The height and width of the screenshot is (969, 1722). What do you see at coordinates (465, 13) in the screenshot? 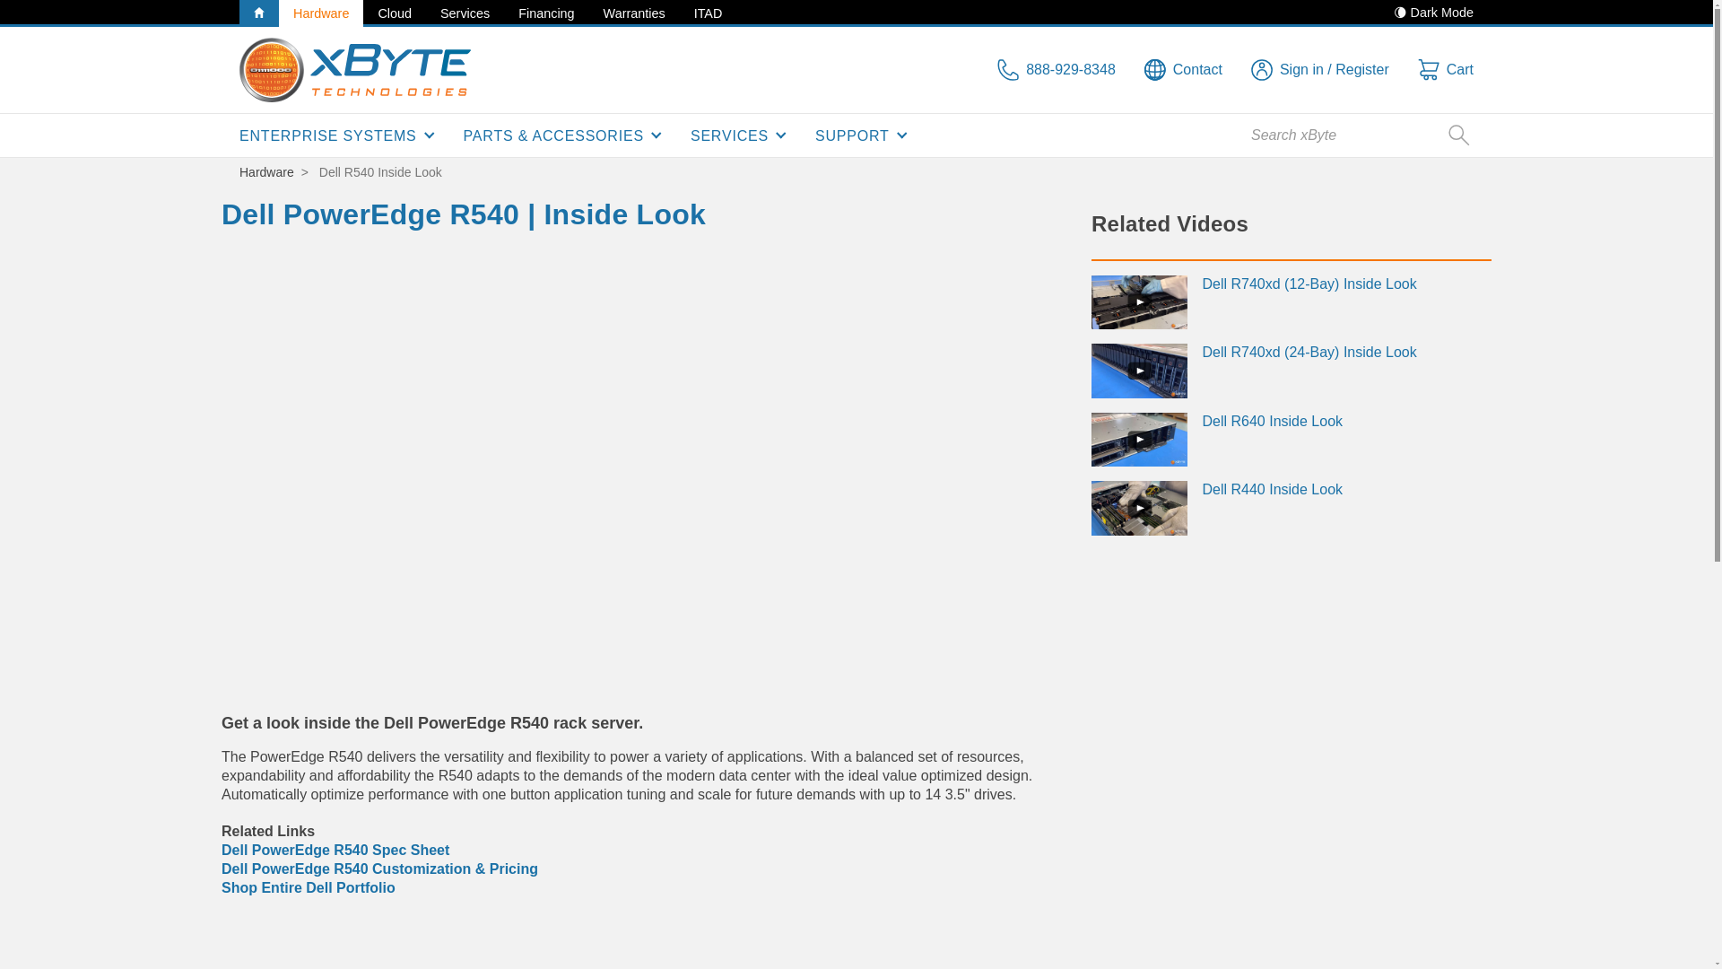
I see `Services` at bounding box center [465, 13].